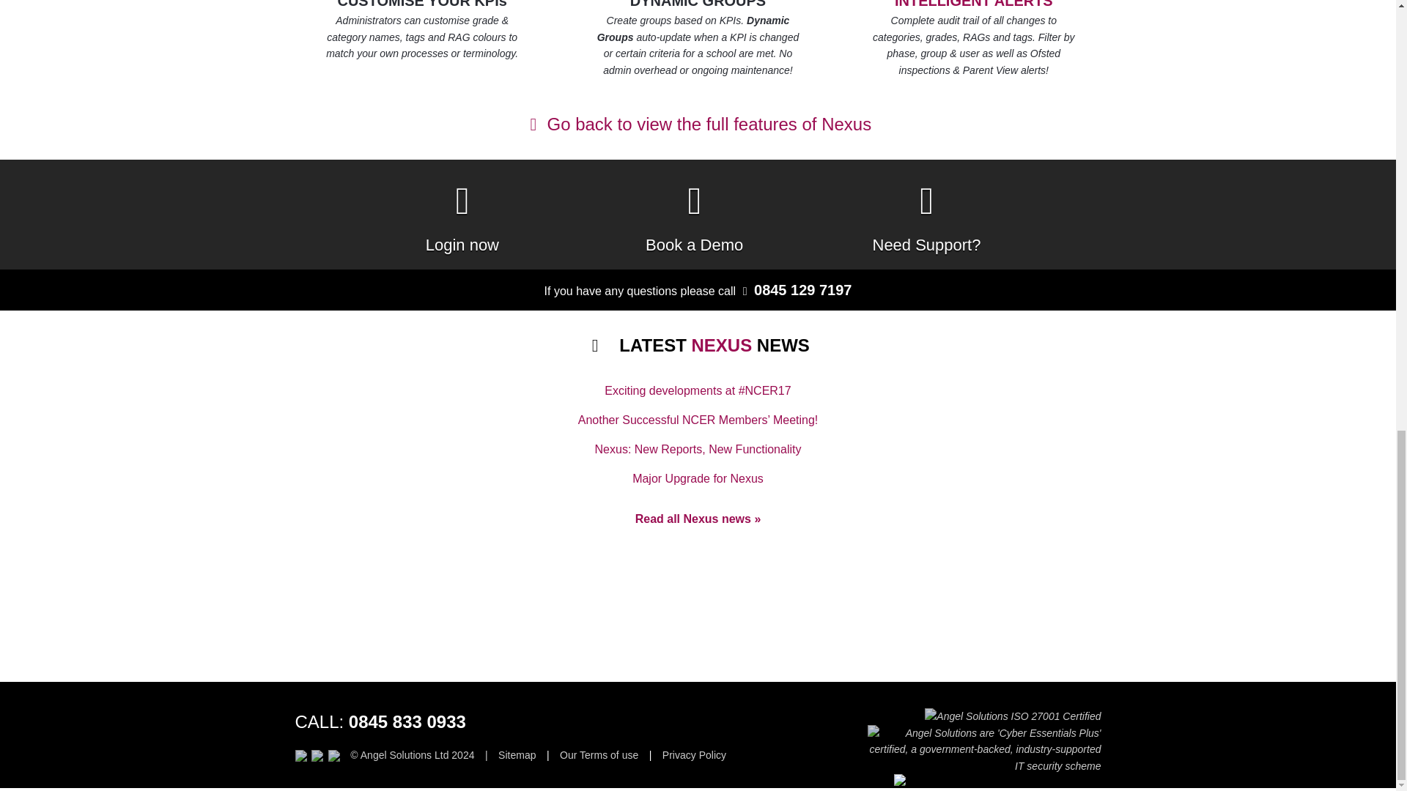 This screenshot has width=1407, height=791. Describe the element at coordinates (926, 214) in the screenshot. I see `Need Support?` at that location.